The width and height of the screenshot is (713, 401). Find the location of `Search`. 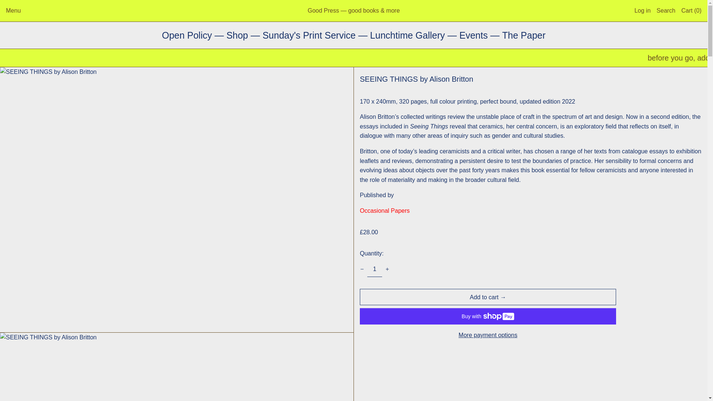

Search is located at coordinates (666, 10).